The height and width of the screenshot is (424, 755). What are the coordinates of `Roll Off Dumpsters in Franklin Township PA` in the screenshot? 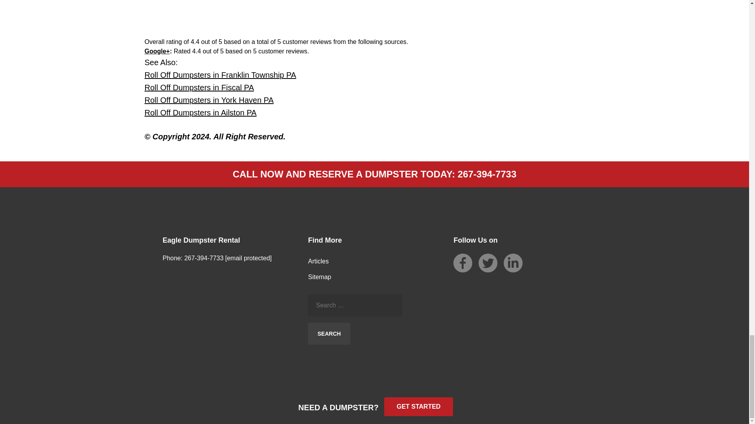 It's located at (221, 75).